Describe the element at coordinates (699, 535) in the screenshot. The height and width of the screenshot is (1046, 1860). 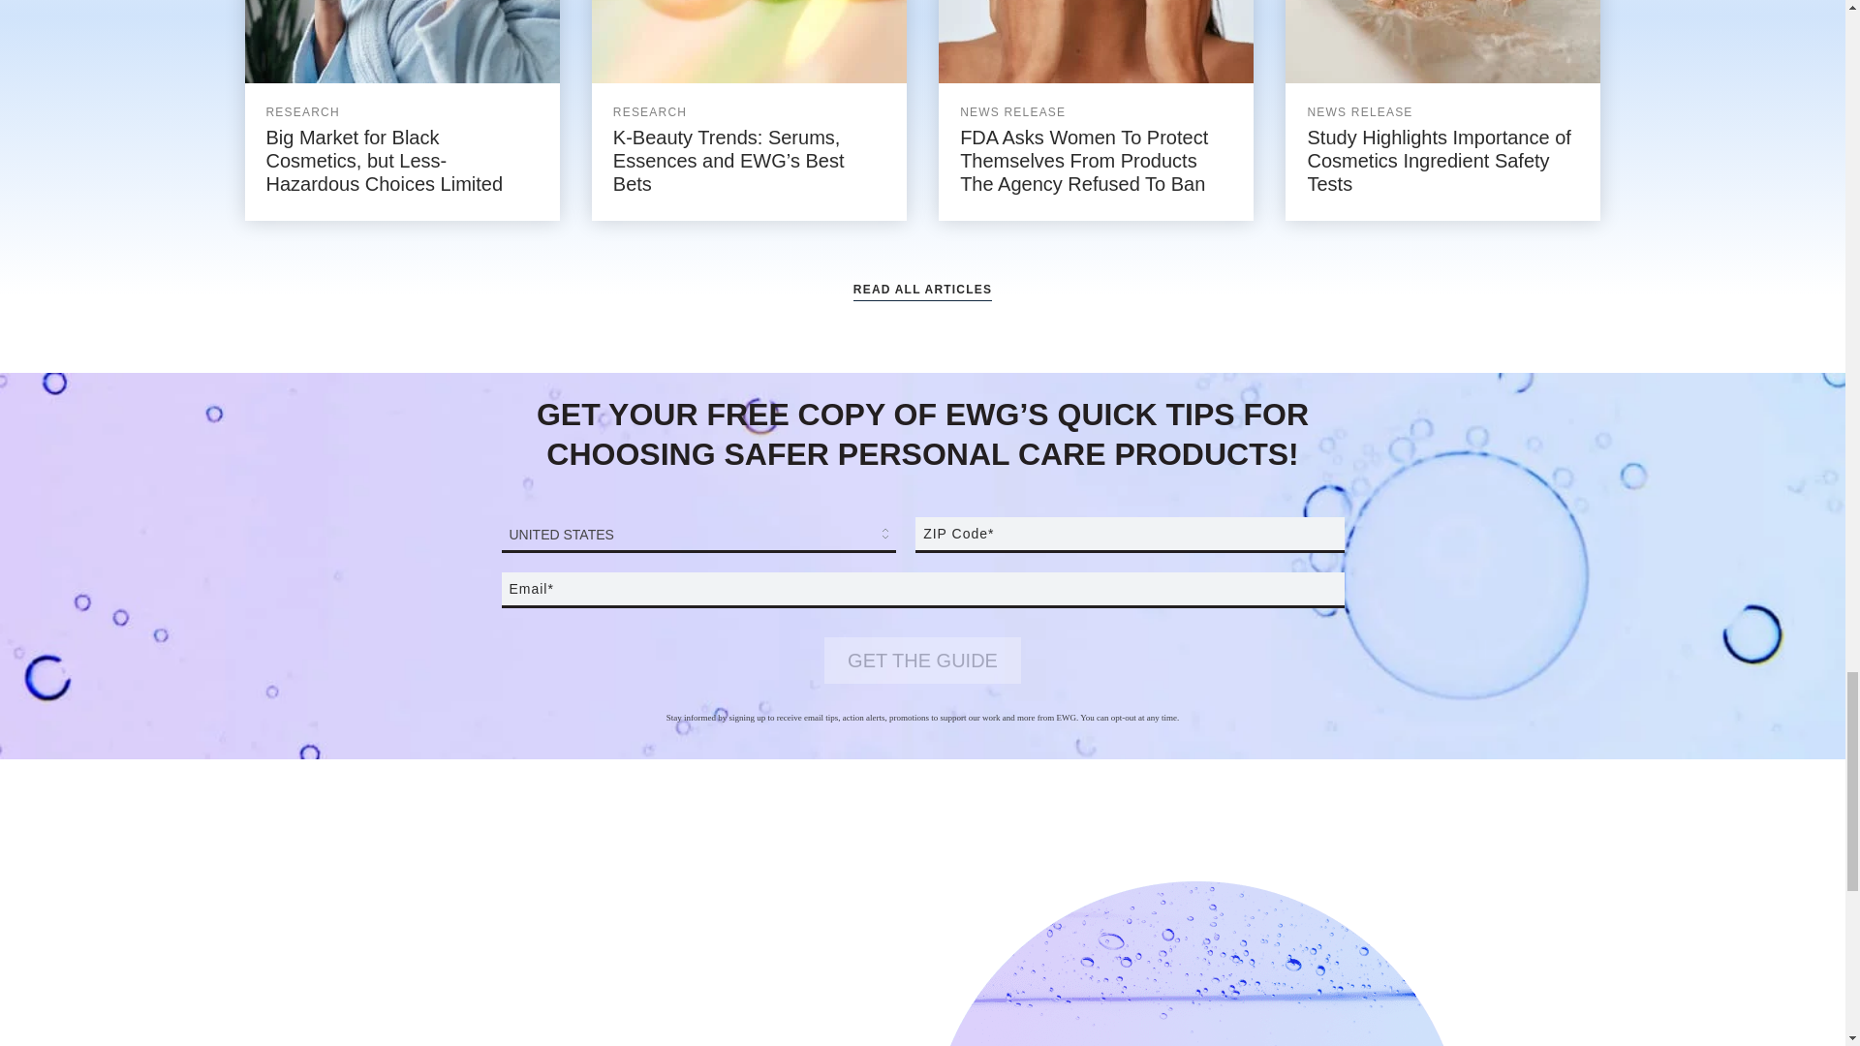
I see `Country` at that location.